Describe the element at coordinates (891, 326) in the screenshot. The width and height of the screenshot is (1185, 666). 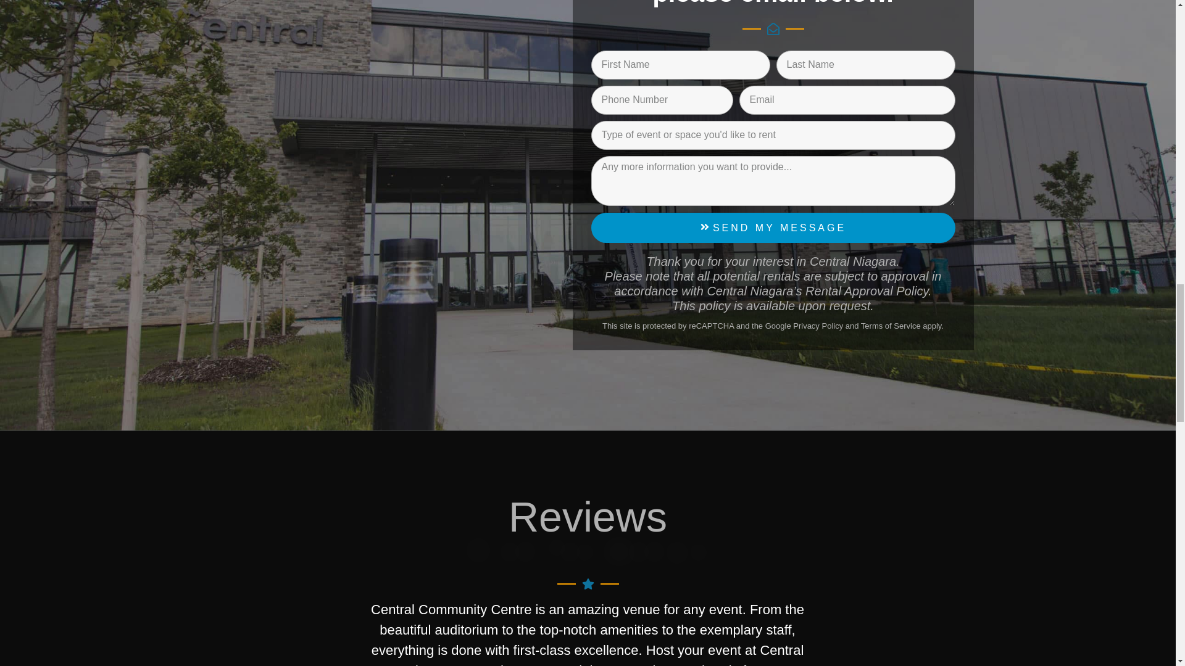
I see `Terms of Service` at that location.